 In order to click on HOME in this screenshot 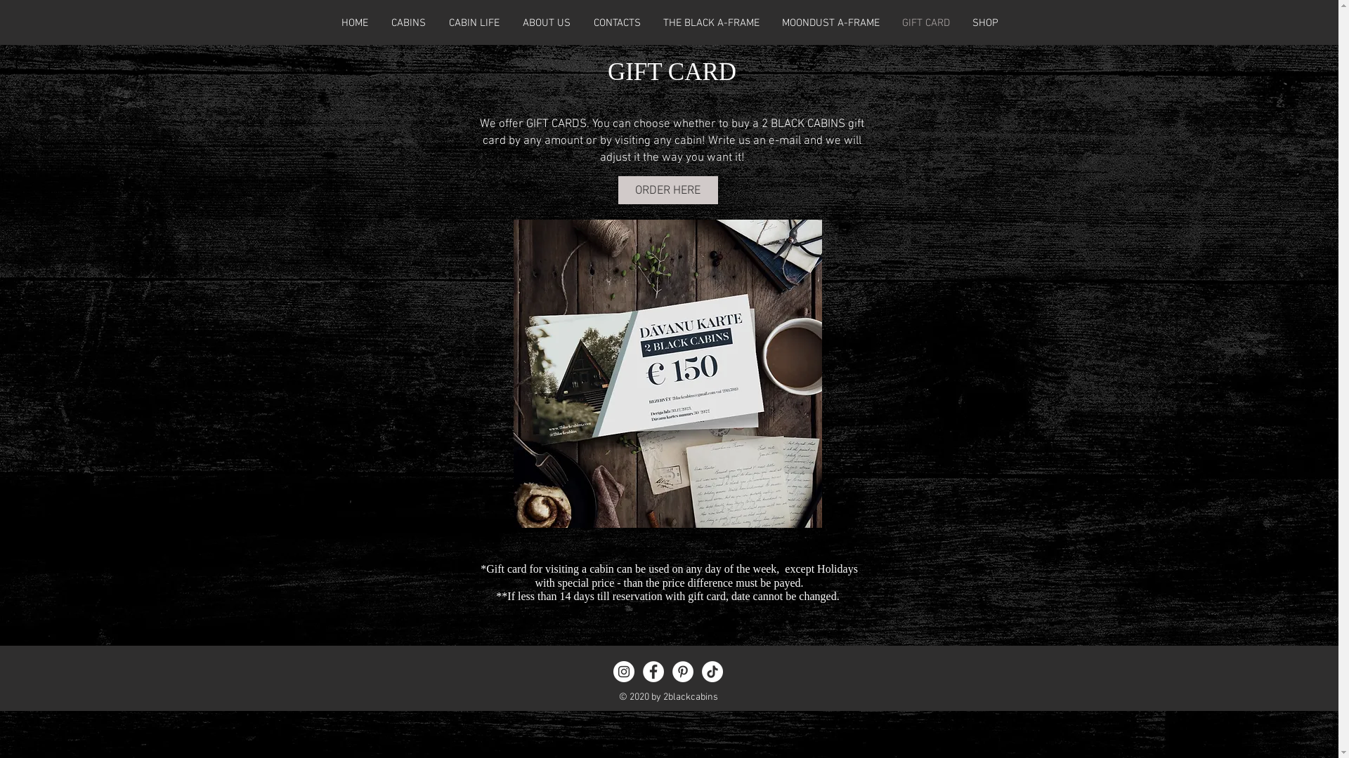, I will do `click(356, 22)`.